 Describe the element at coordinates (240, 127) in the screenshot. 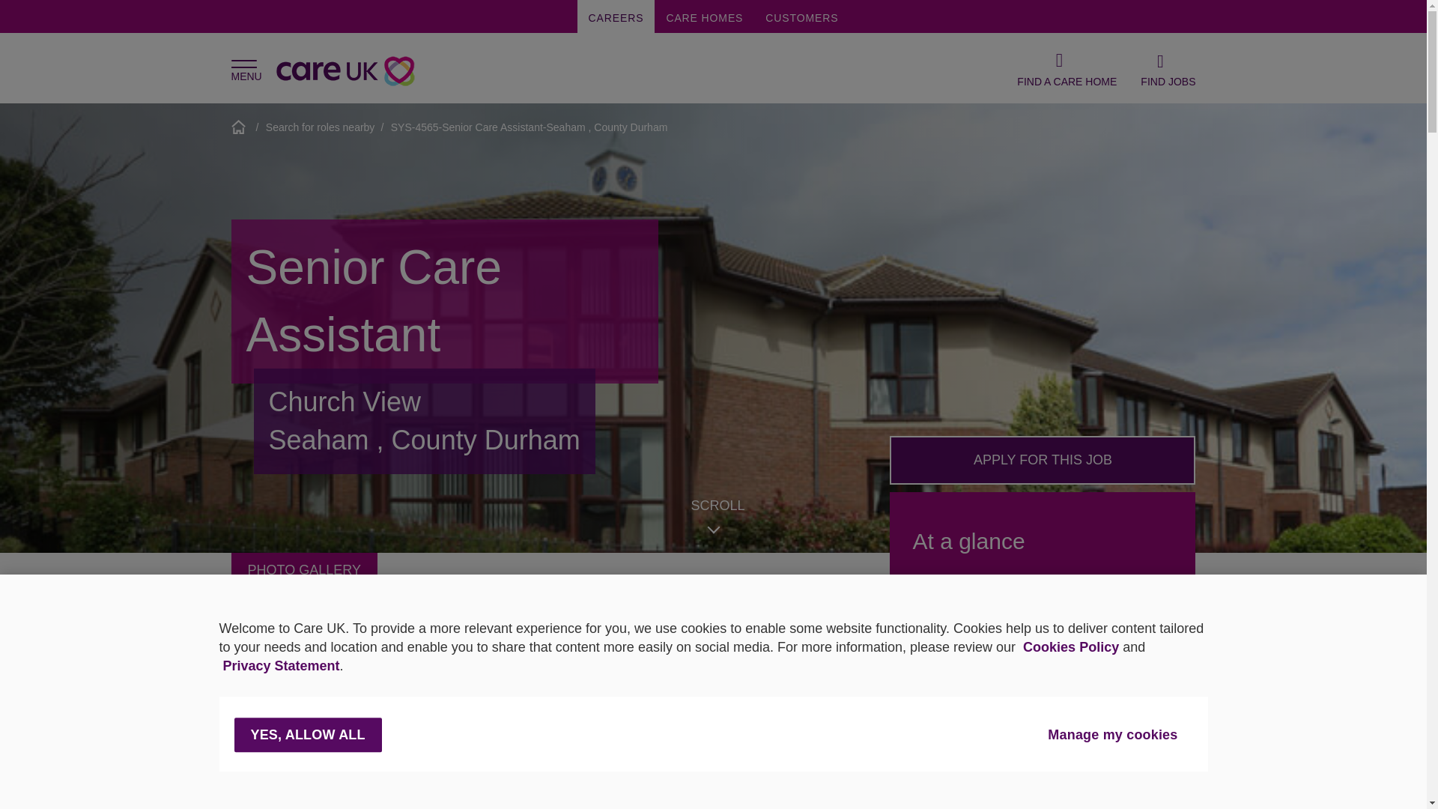

I see `home` at that location.